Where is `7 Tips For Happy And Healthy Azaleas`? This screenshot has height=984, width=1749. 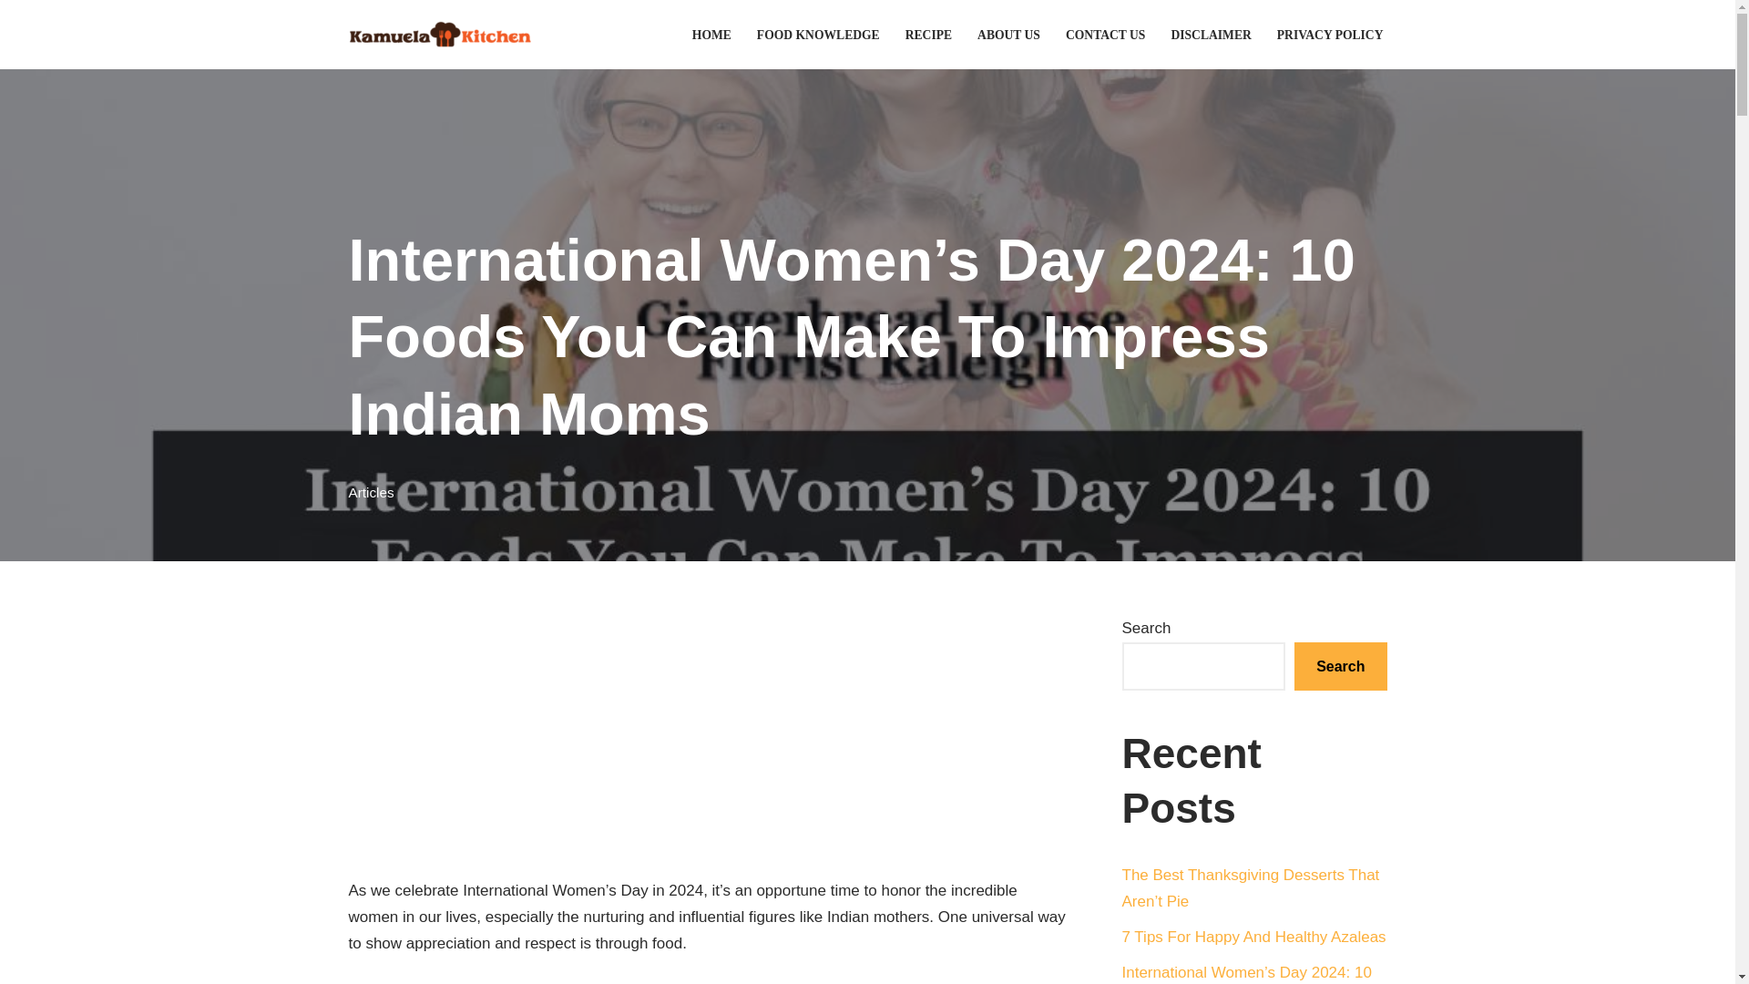
7 Tips For Happy And Healthy Azaleas is located at coordinates (1254, 937).